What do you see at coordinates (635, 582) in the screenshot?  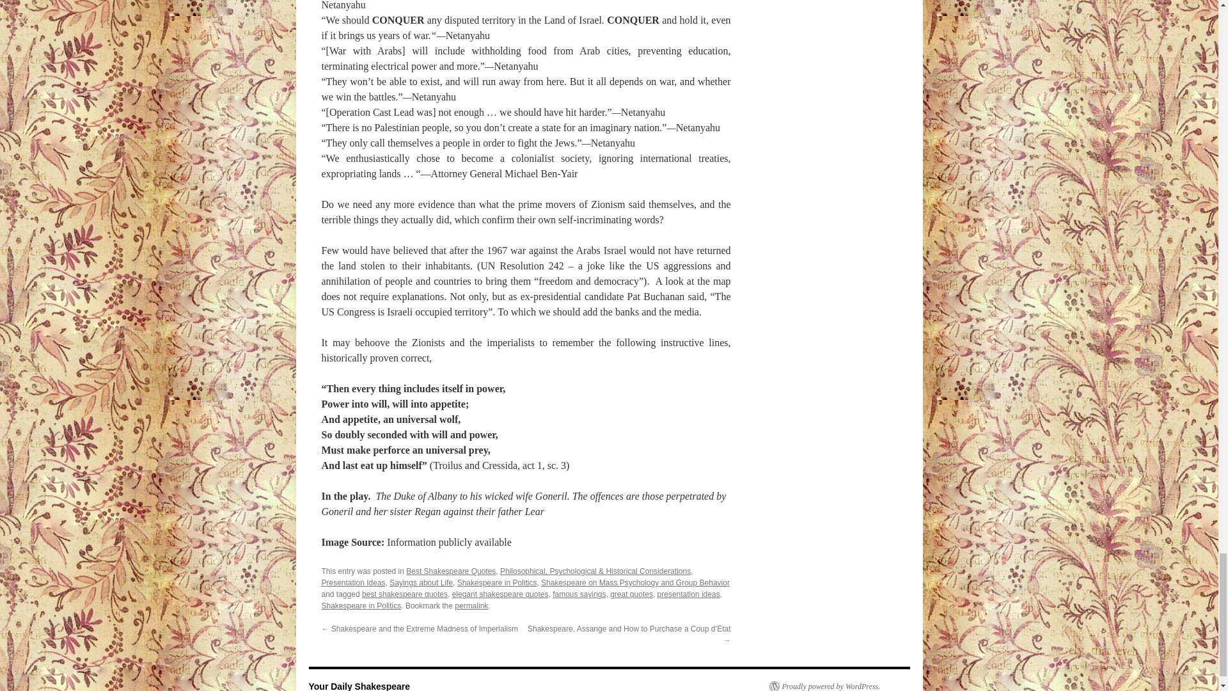 I see `Shakespeare on Mass Psychology and Group Behavior` at bounding box center [635, 582].